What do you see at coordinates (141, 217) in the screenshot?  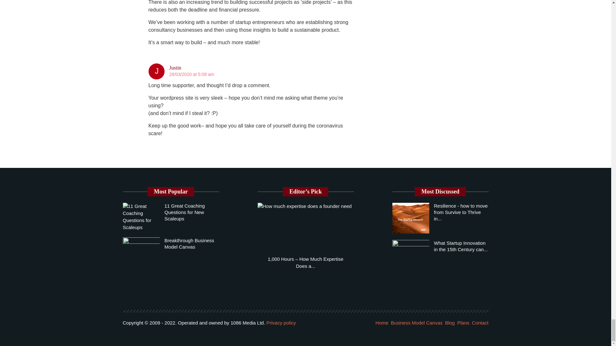 I see `11 Great Coaching Questions for New Scaleups` at bounding box center [141, 217].